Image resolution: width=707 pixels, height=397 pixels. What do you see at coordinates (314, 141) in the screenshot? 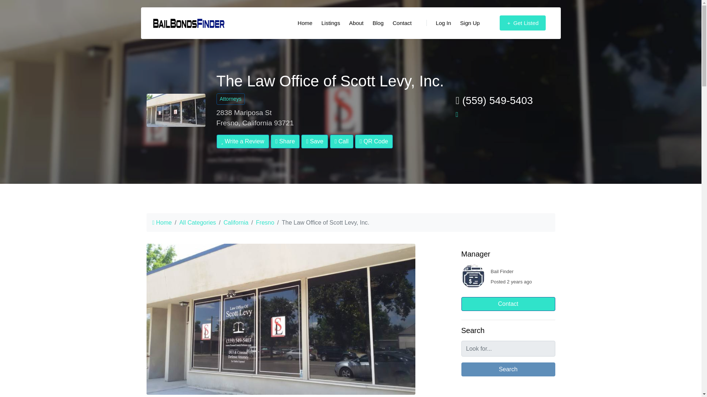
I see `Save` at bounding box center [314, 141].